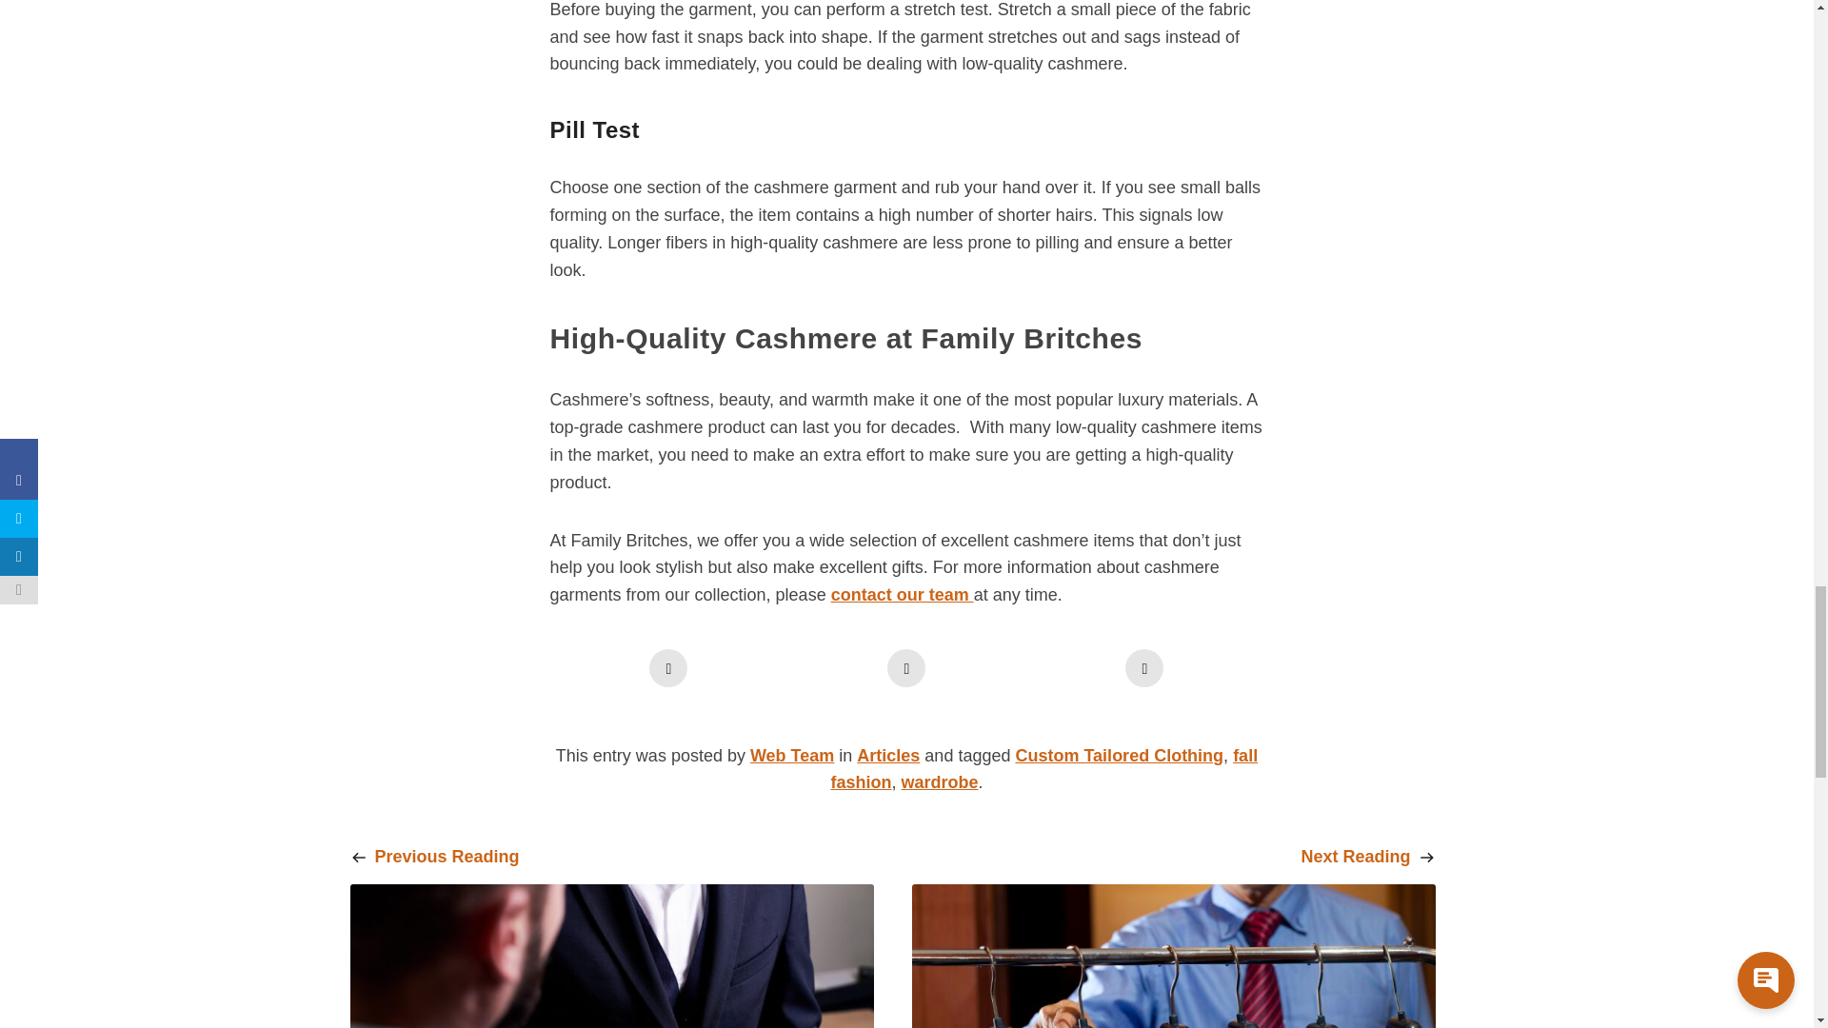 This screenshot has width=1828, height=1028. What do you see at coordinates (791, 756) in the screenshot?
I see `View all posts by Web Team` at bounding box center [791, 756].